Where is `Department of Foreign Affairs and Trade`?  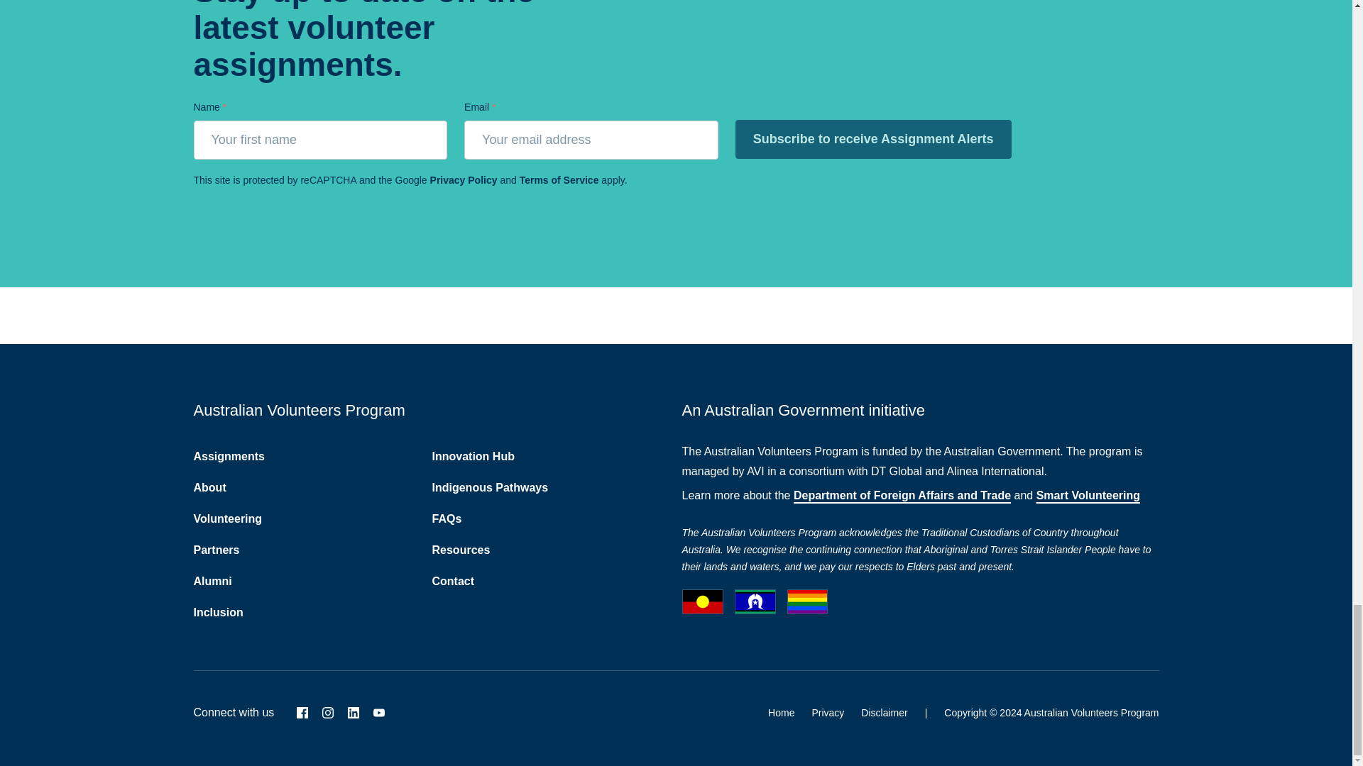
Department of Foreign Affairs and Trade is located at coordinates (902, 495).